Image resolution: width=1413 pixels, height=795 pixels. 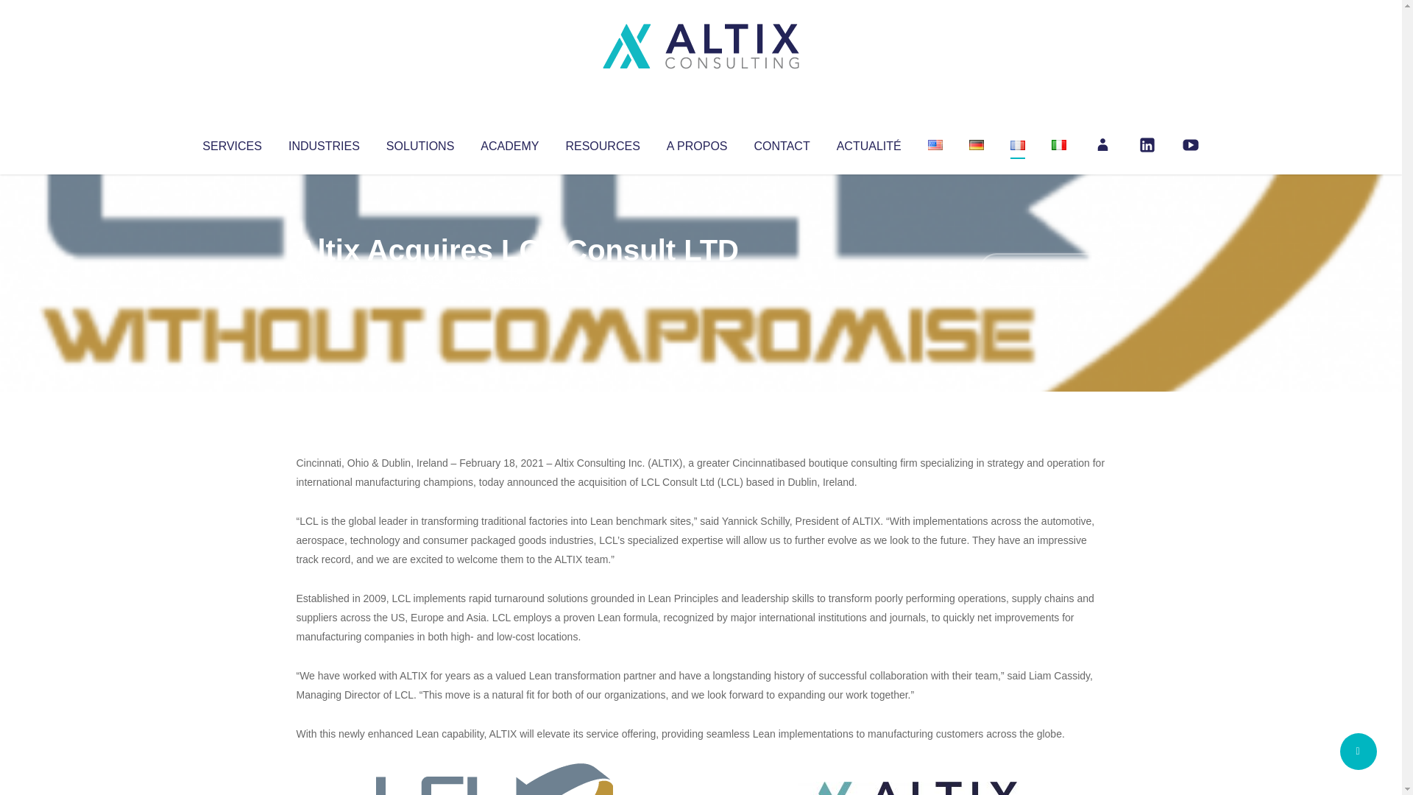 What do you see at coordinates (231, 143) in the screenshot?
I see `SERVICES` at bounding box center [231, 143].